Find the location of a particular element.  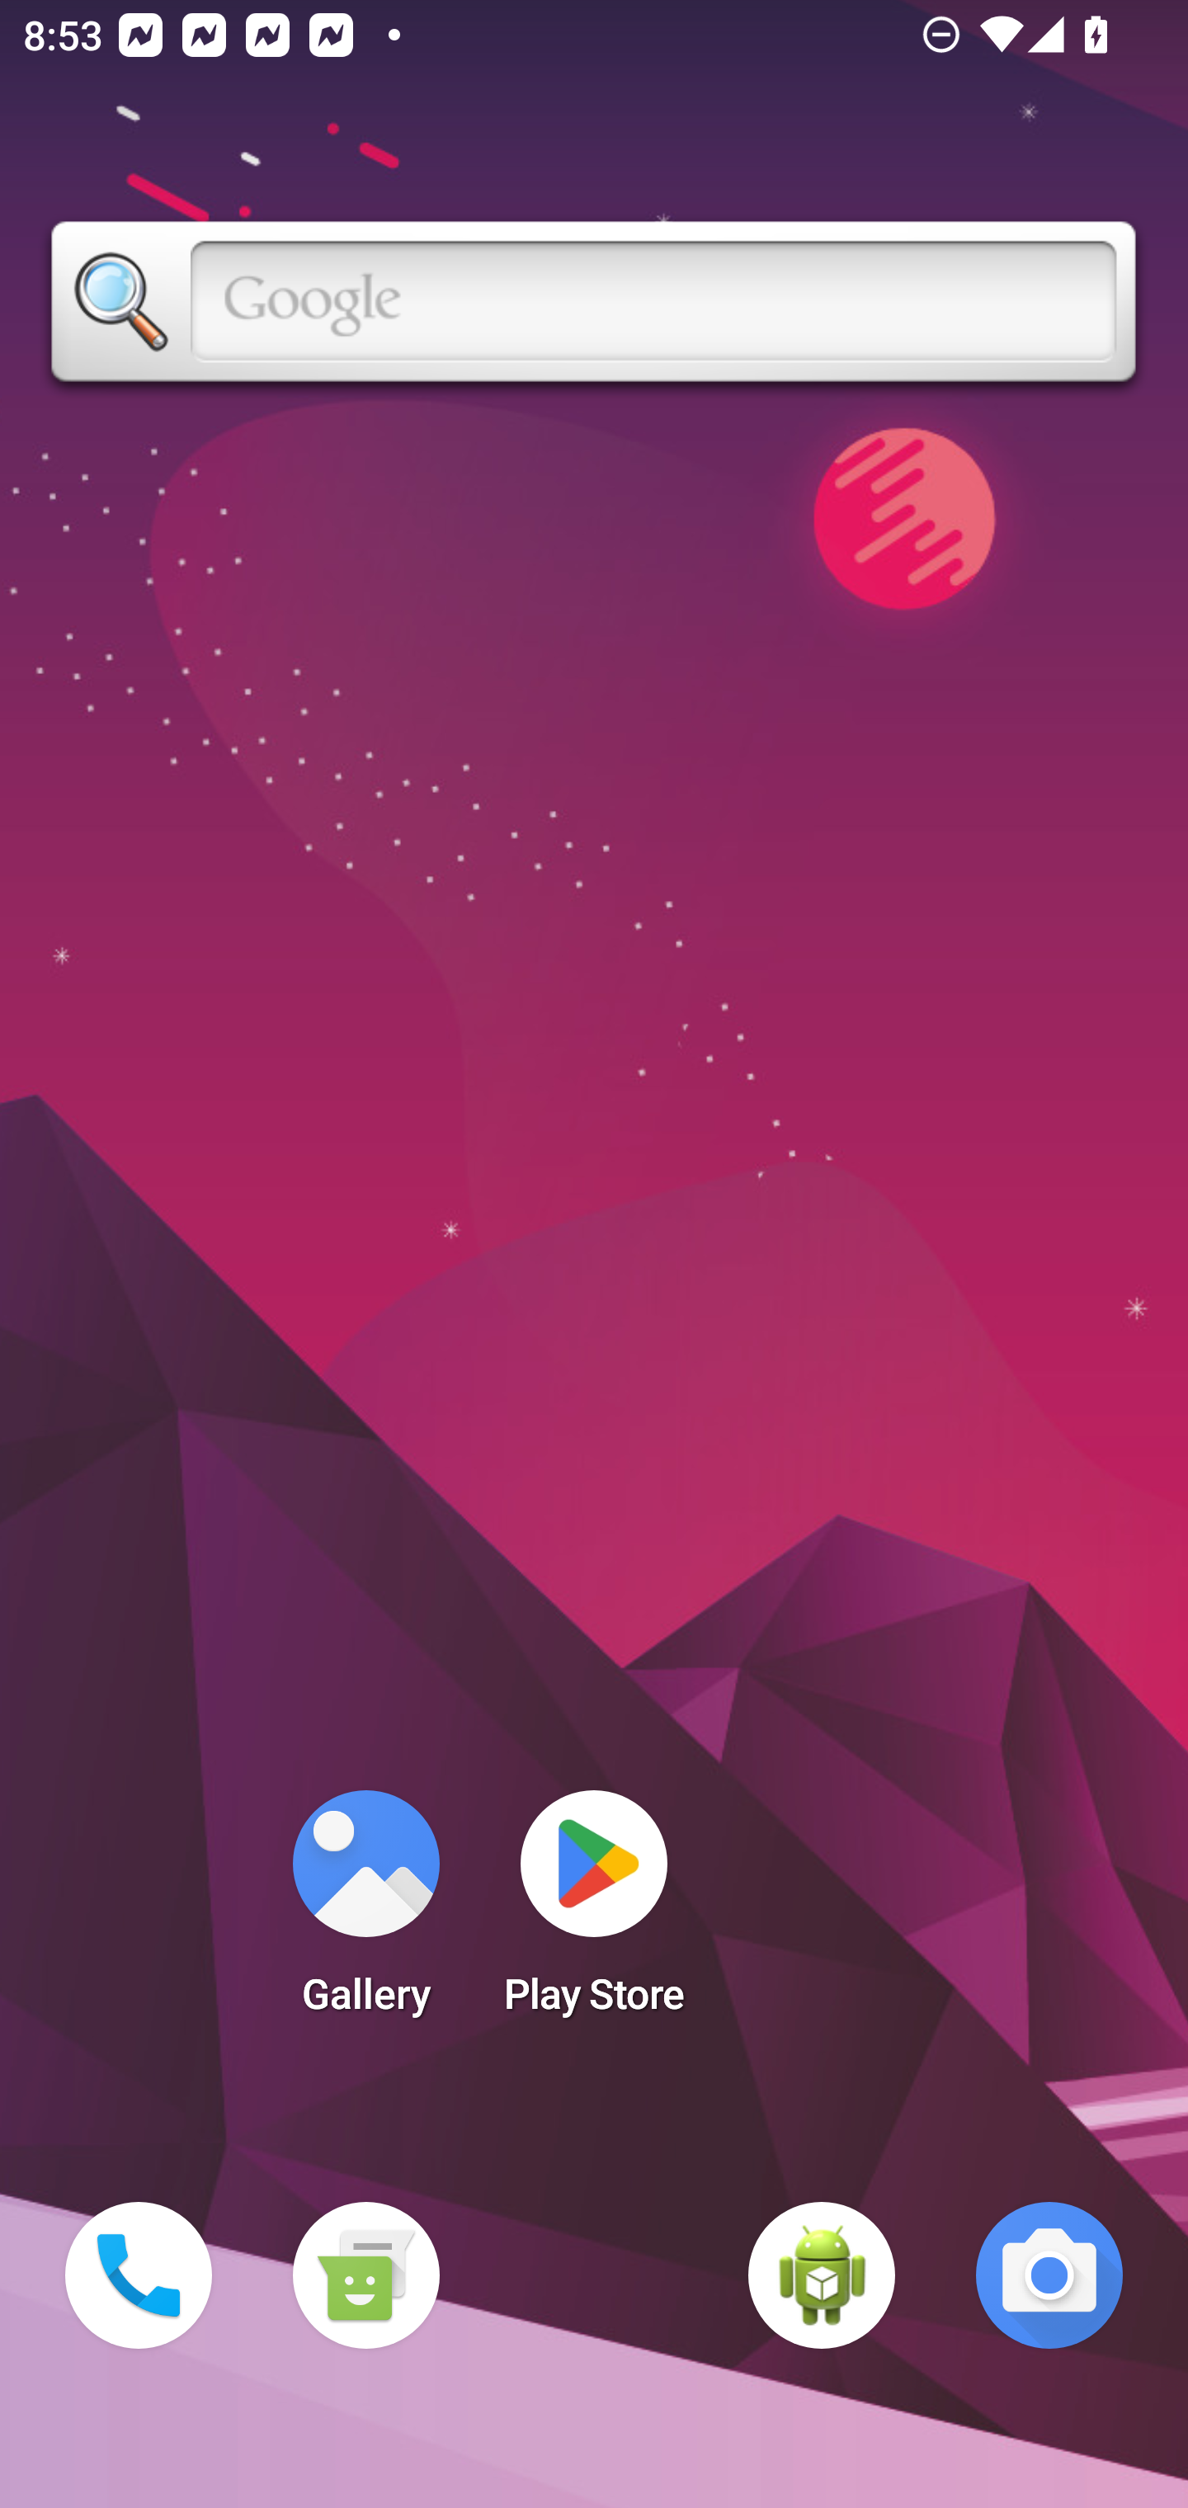

Phone is located at coordinates (139, 2275).